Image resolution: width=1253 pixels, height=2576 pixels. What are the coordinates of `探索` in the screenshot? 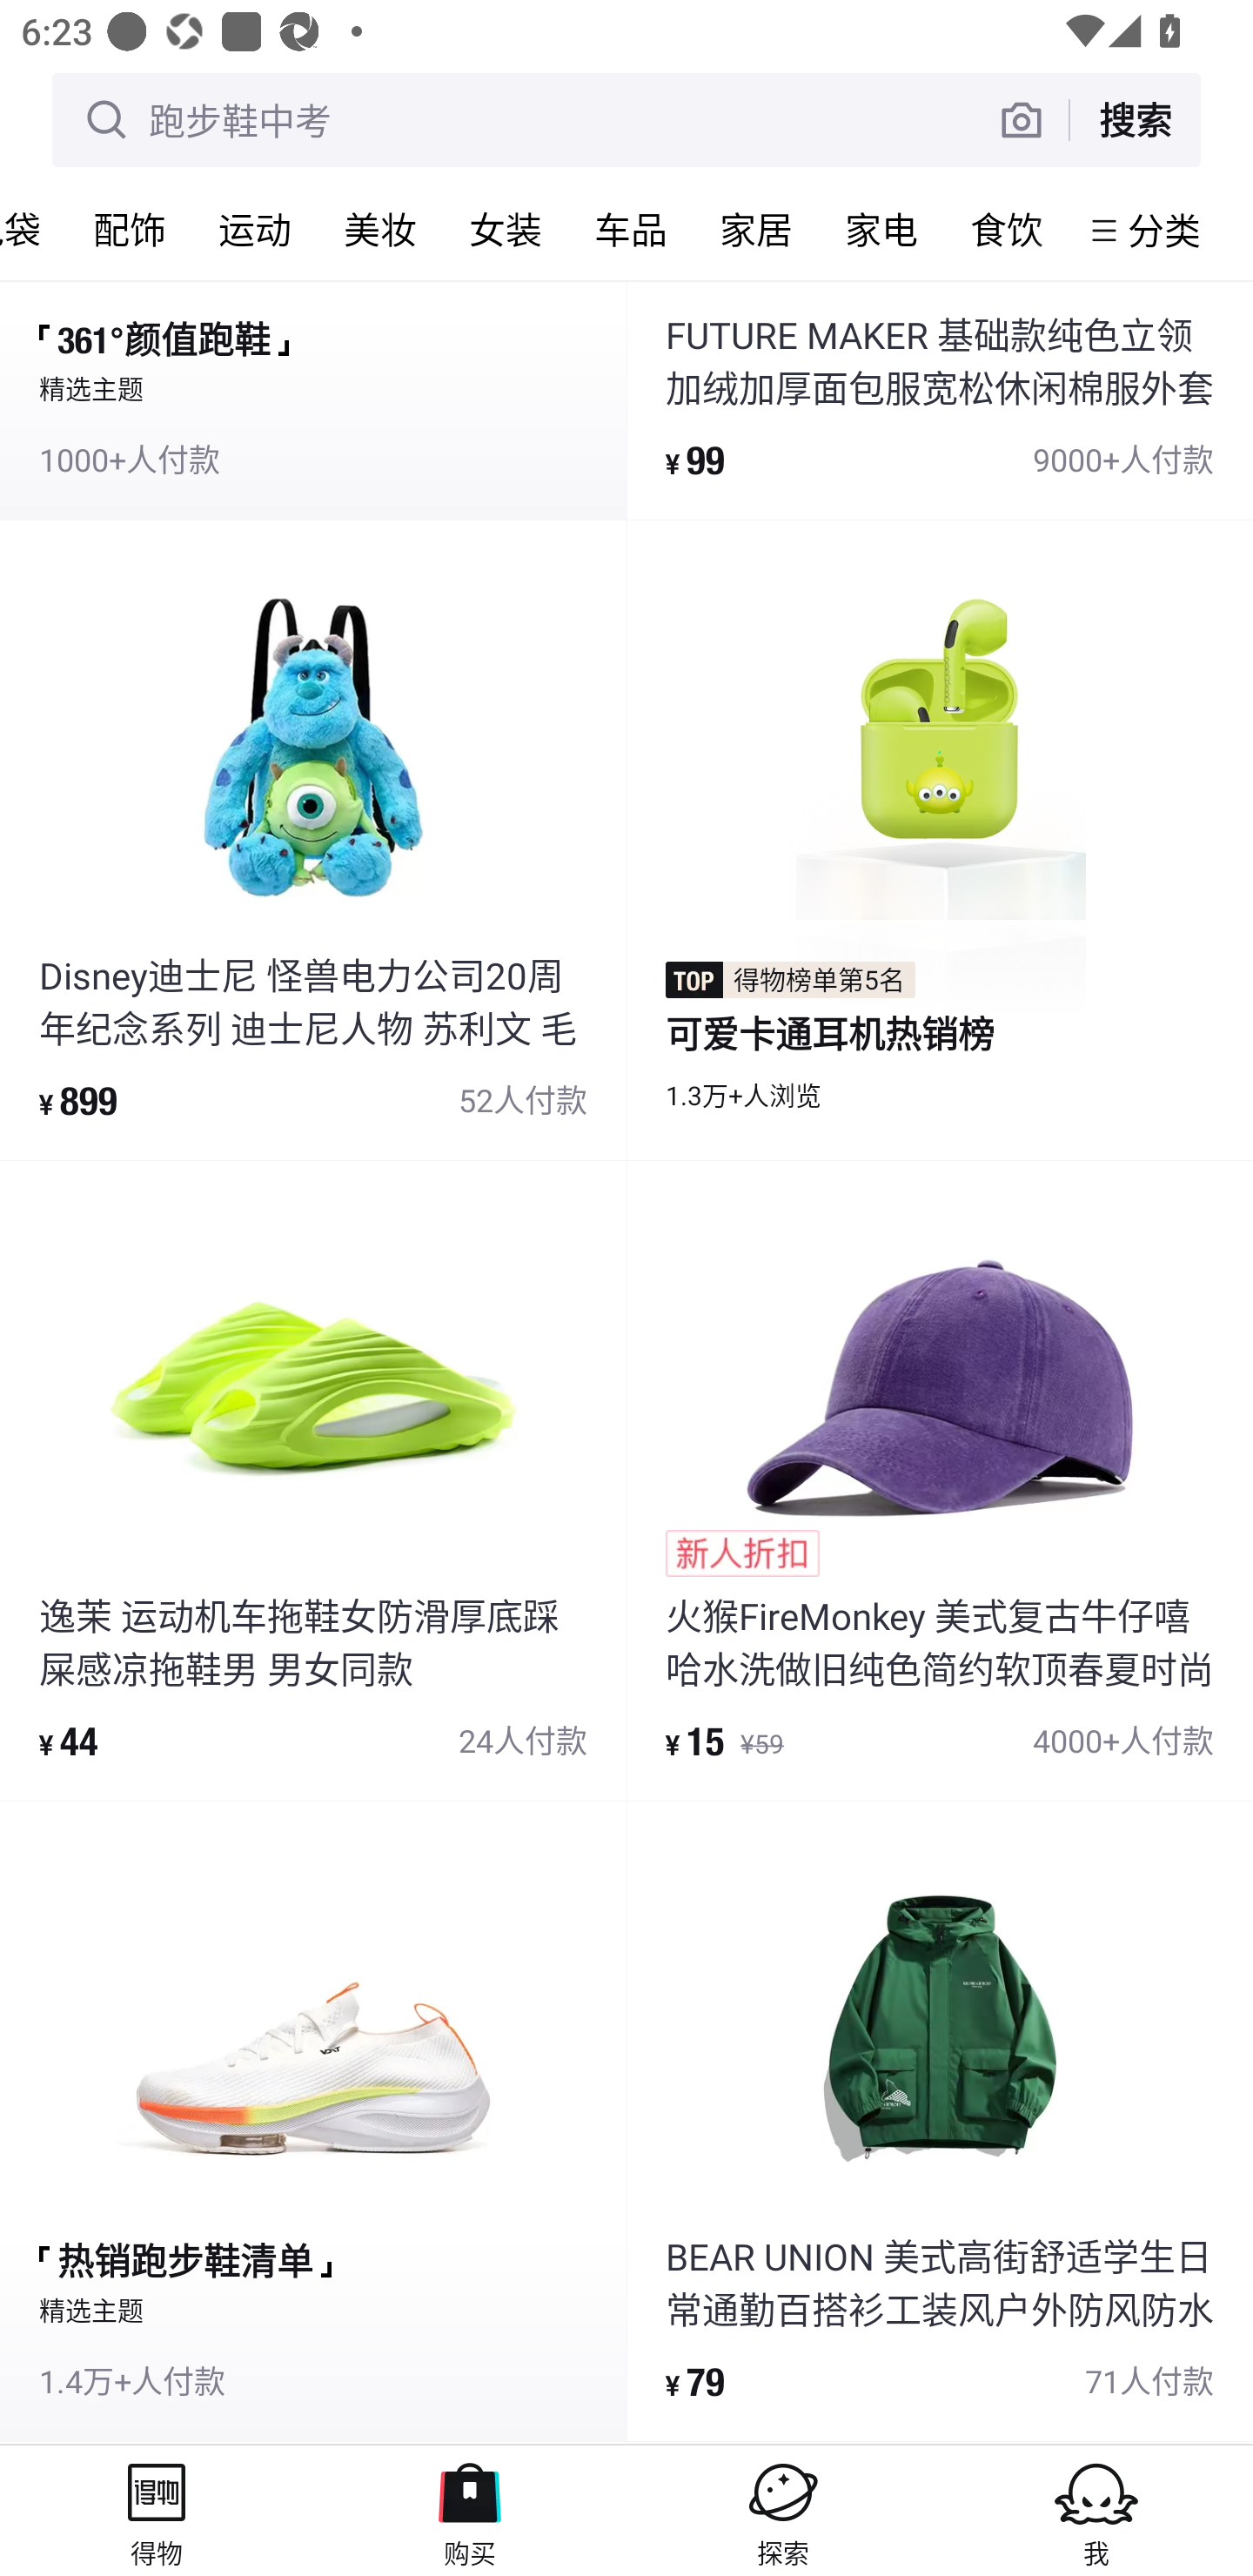 It's located at (783, 2510).